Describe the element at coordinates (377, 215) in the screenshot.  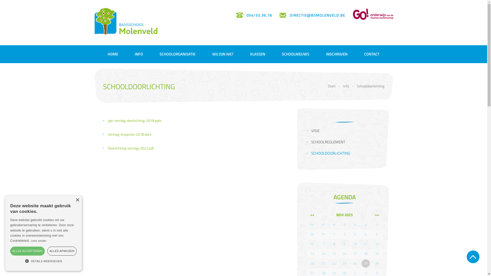
I see `>>` at that location.